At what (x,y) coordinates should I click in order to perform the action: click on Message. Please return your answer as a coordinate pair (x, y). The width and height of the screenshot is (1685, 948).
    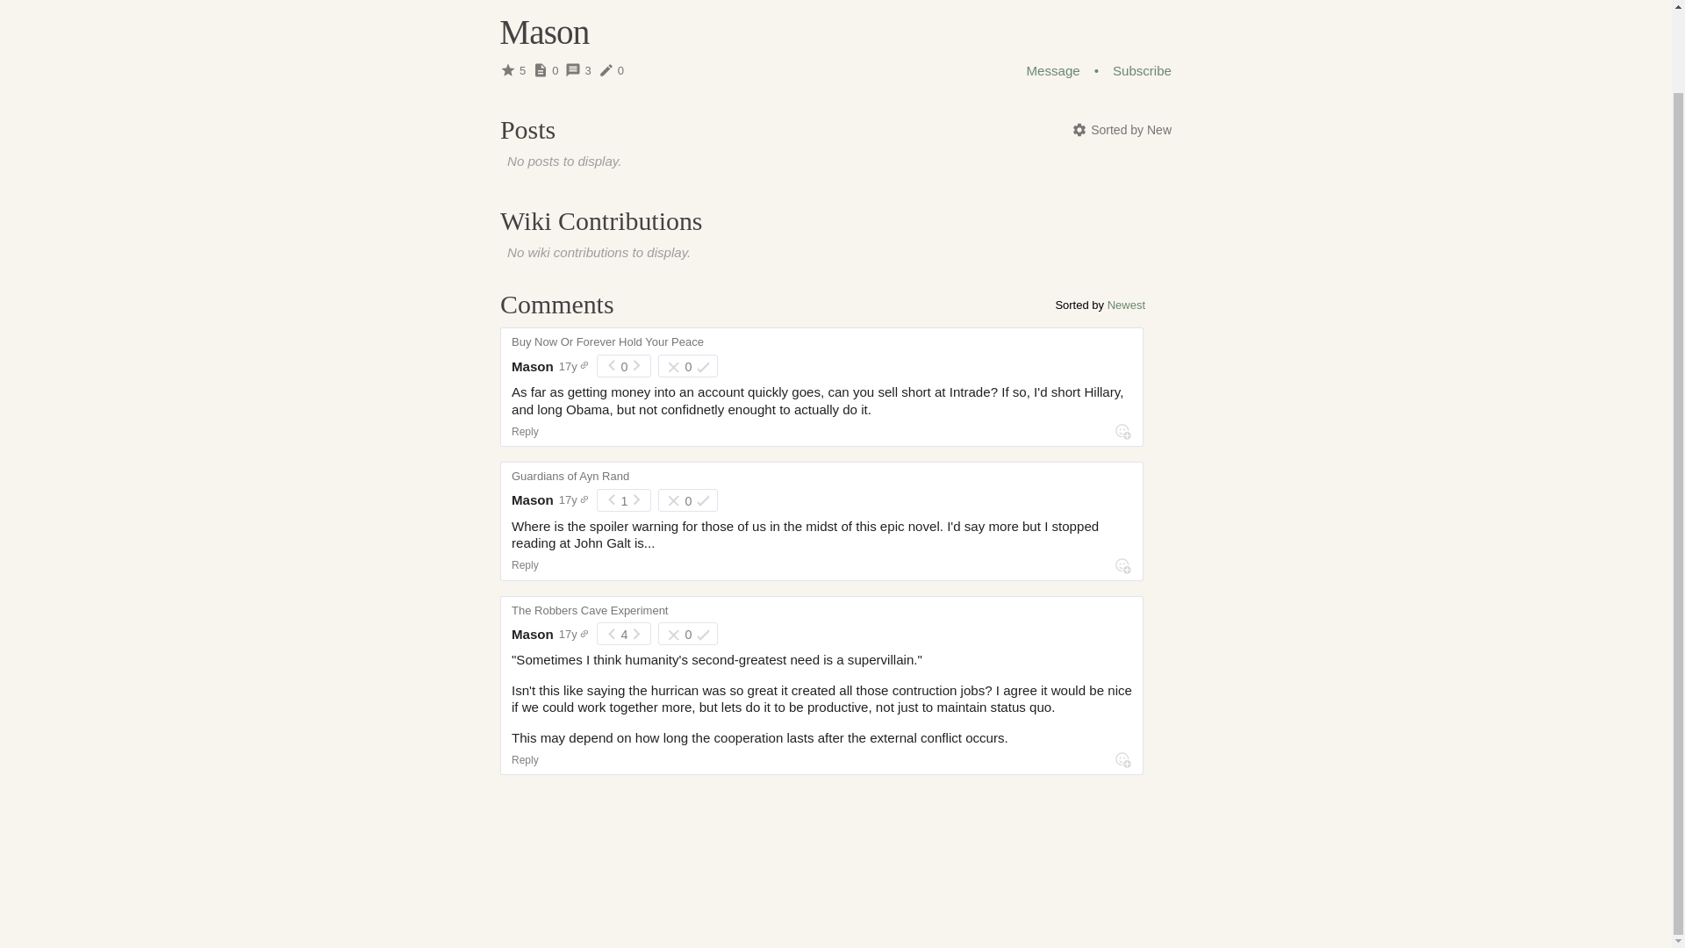
    Looking at the image, I should click on (1053, 70).